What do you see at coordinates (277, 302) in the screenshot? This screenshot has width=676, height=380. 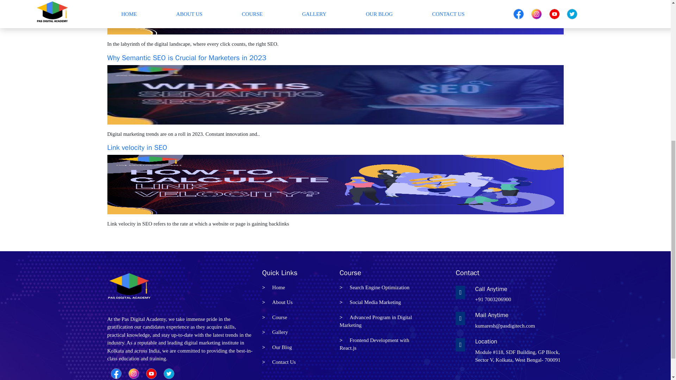 I see `About Us` at bounding box center [277, 302].